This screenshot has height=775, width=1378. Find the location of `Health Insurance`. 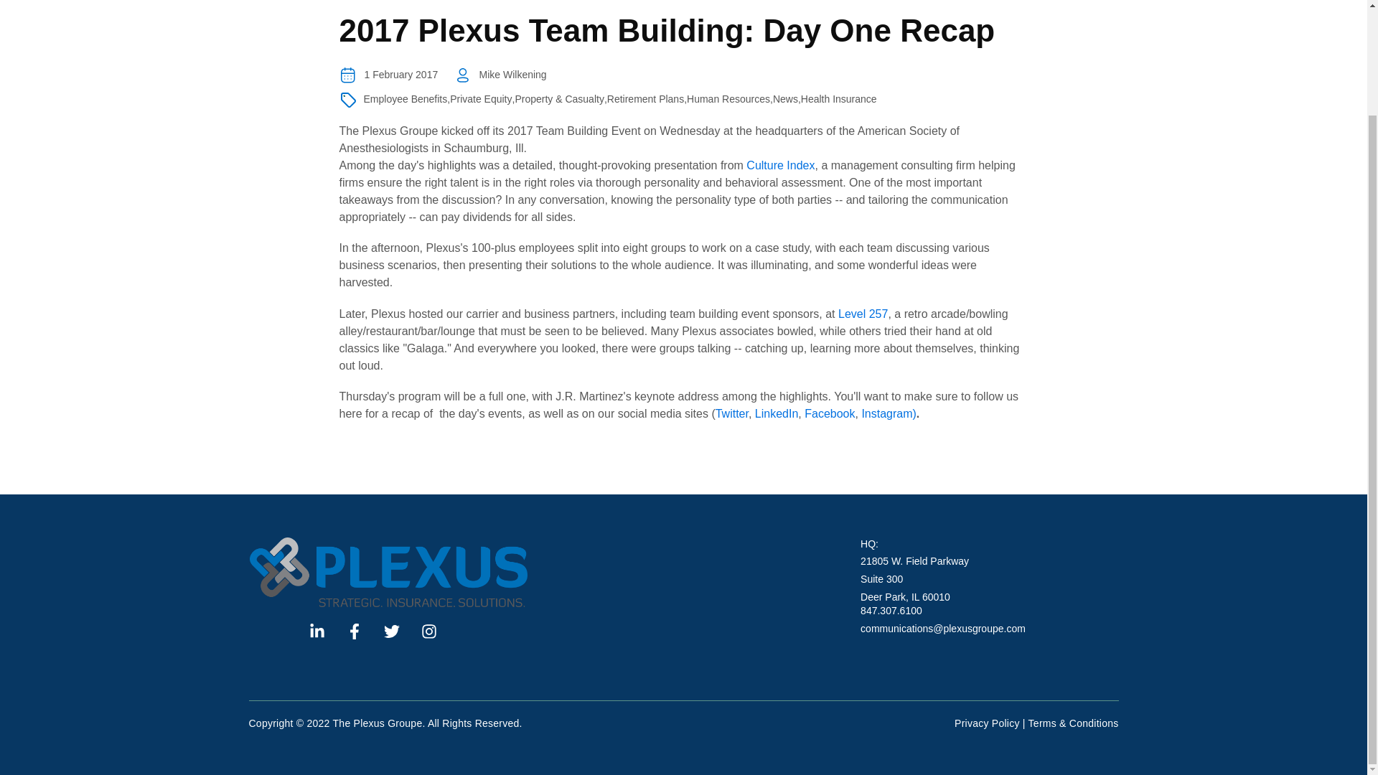

Health Insurance is located at coordinates (838, 99).